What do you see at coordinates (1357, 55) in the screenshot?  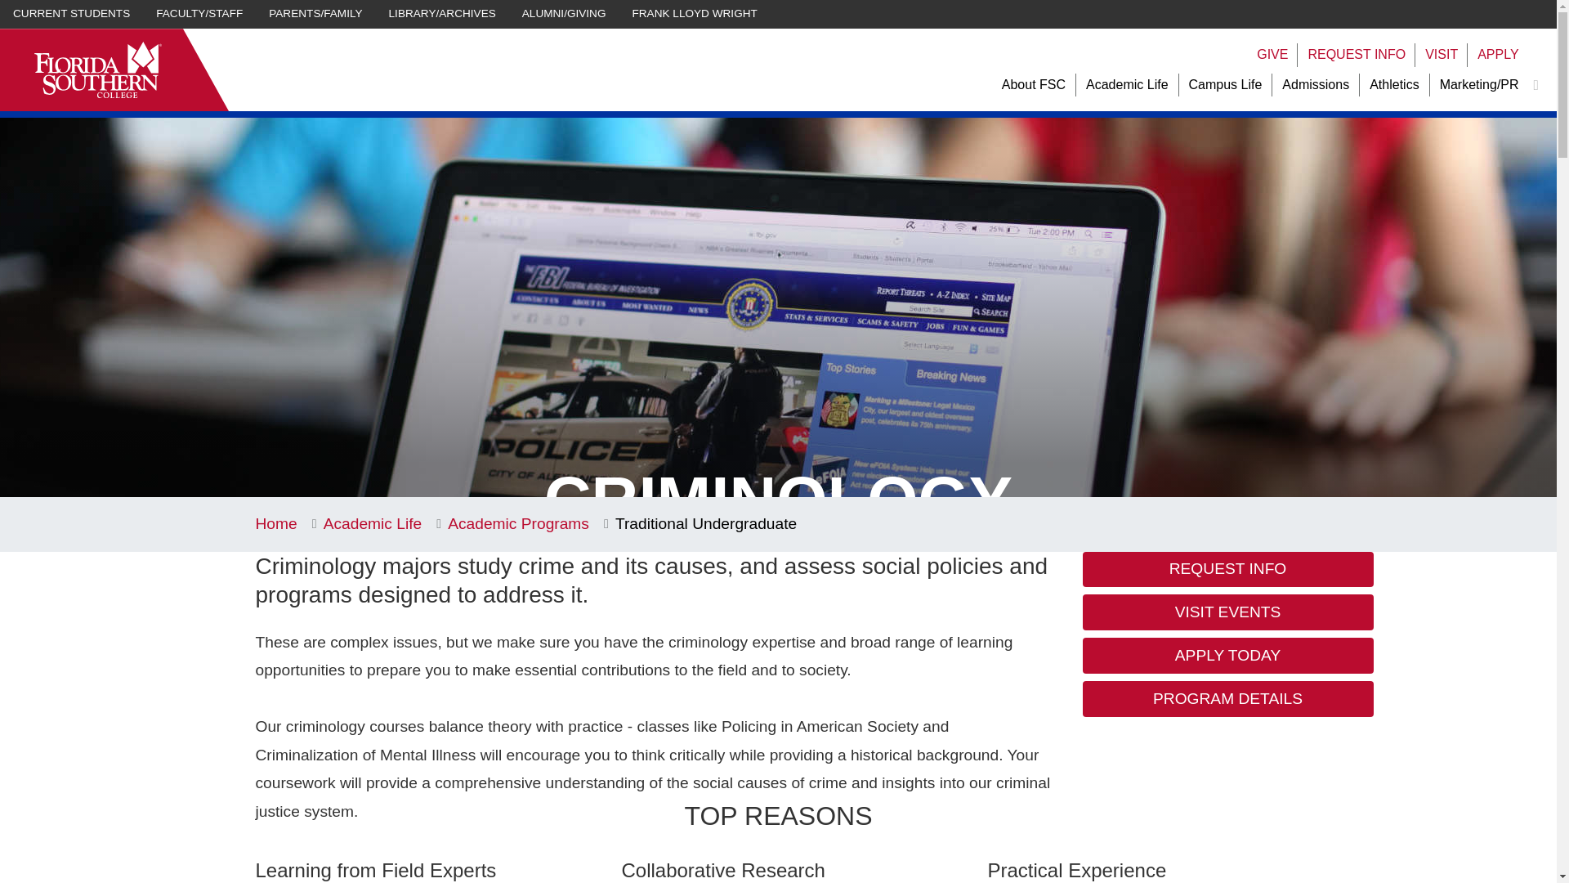 I see `REQUEST INFO` at bounding box center [1357, 55].